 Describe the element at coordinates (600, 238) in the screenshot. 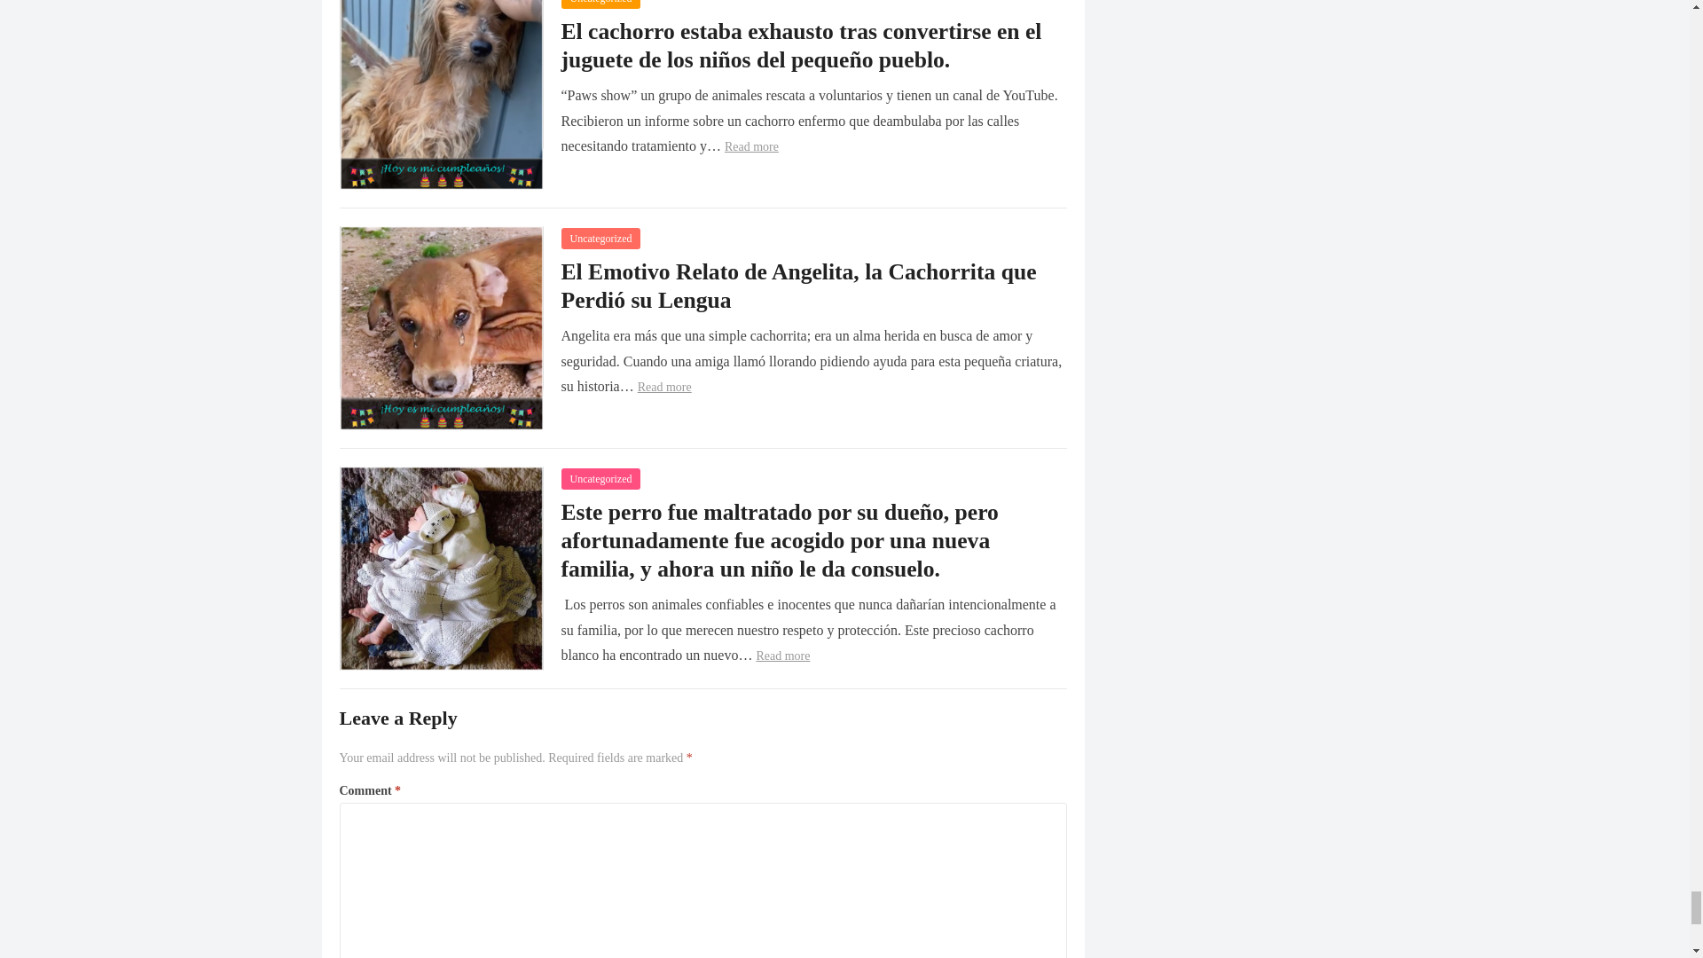

I see `Uncategorized` at that location.